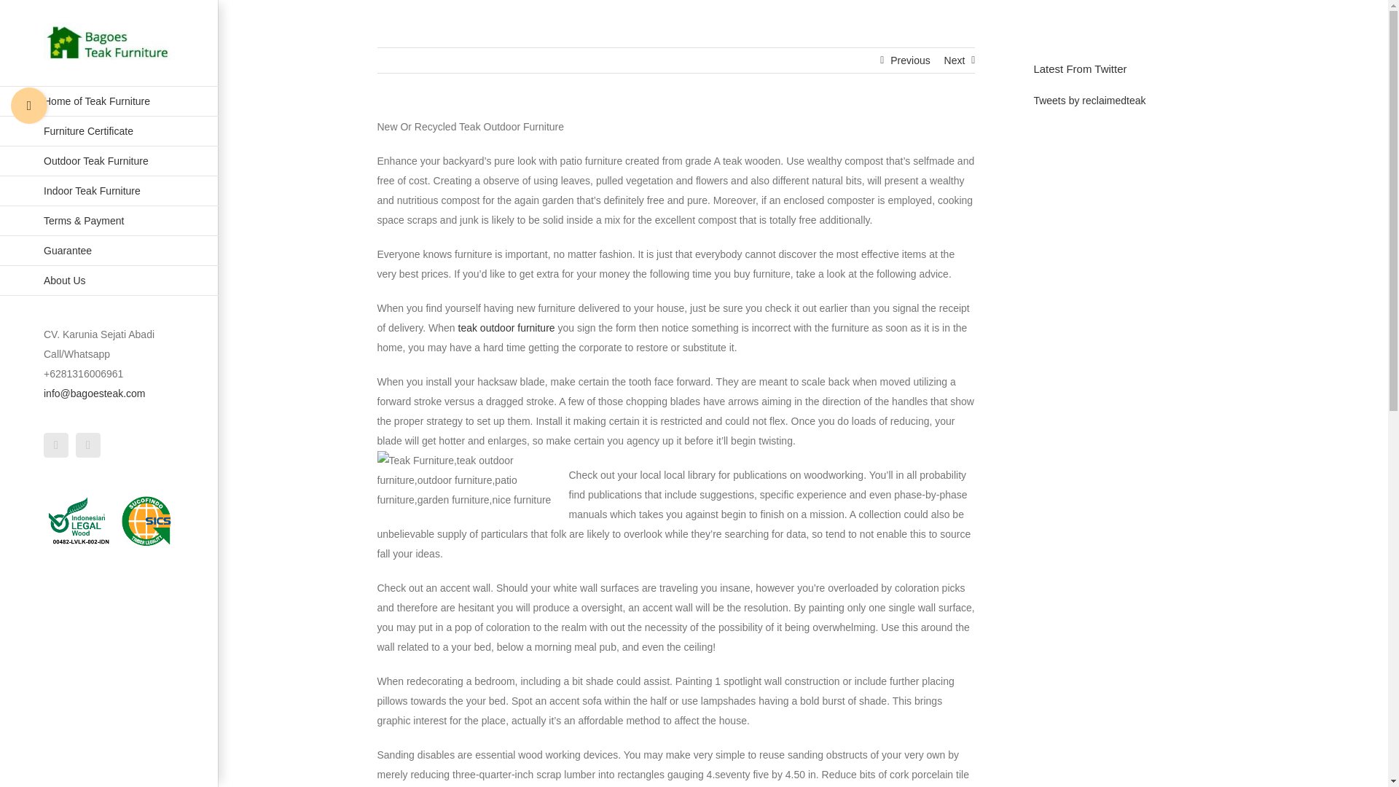  What do you see at coordinates (55, 445) in the screenshot?
I see `pinterest` at bounding box center [55, 445].